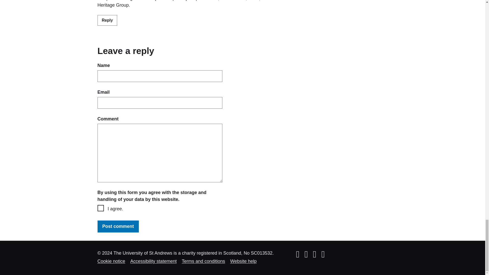 The height and width of the screenshot is (275, 489). Describe the element at coordinates (107, 20) in the screenshot. I see `Reply` at that location.